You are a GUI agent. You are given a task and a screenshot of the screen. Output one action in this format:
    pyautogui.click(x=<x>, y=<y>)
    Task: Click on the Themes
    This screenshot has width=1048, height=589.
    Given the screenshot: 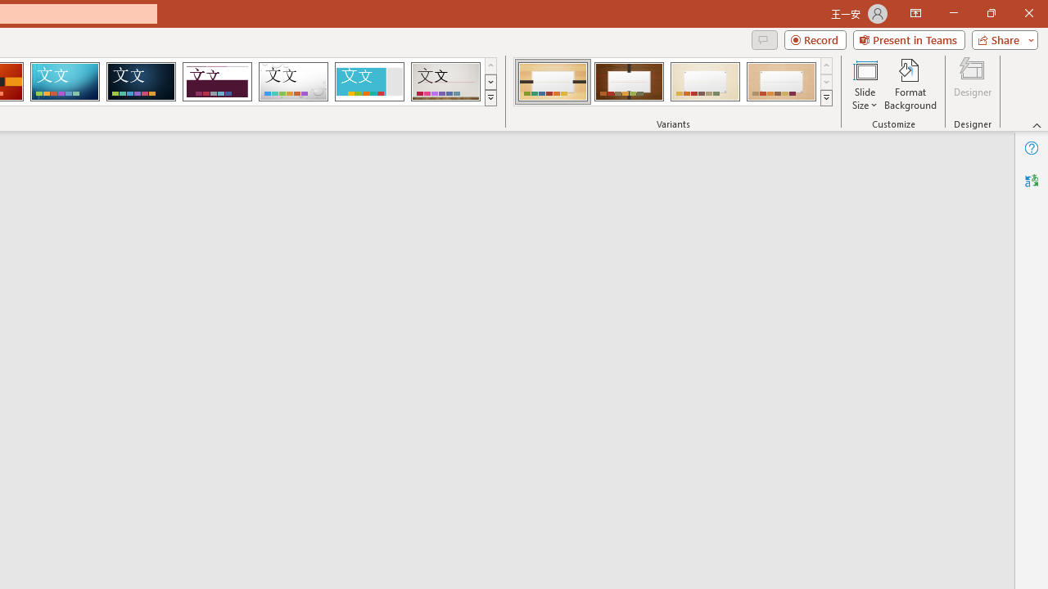 What is the action you would take?
    pyautogui.click(x=490, y=98)
    